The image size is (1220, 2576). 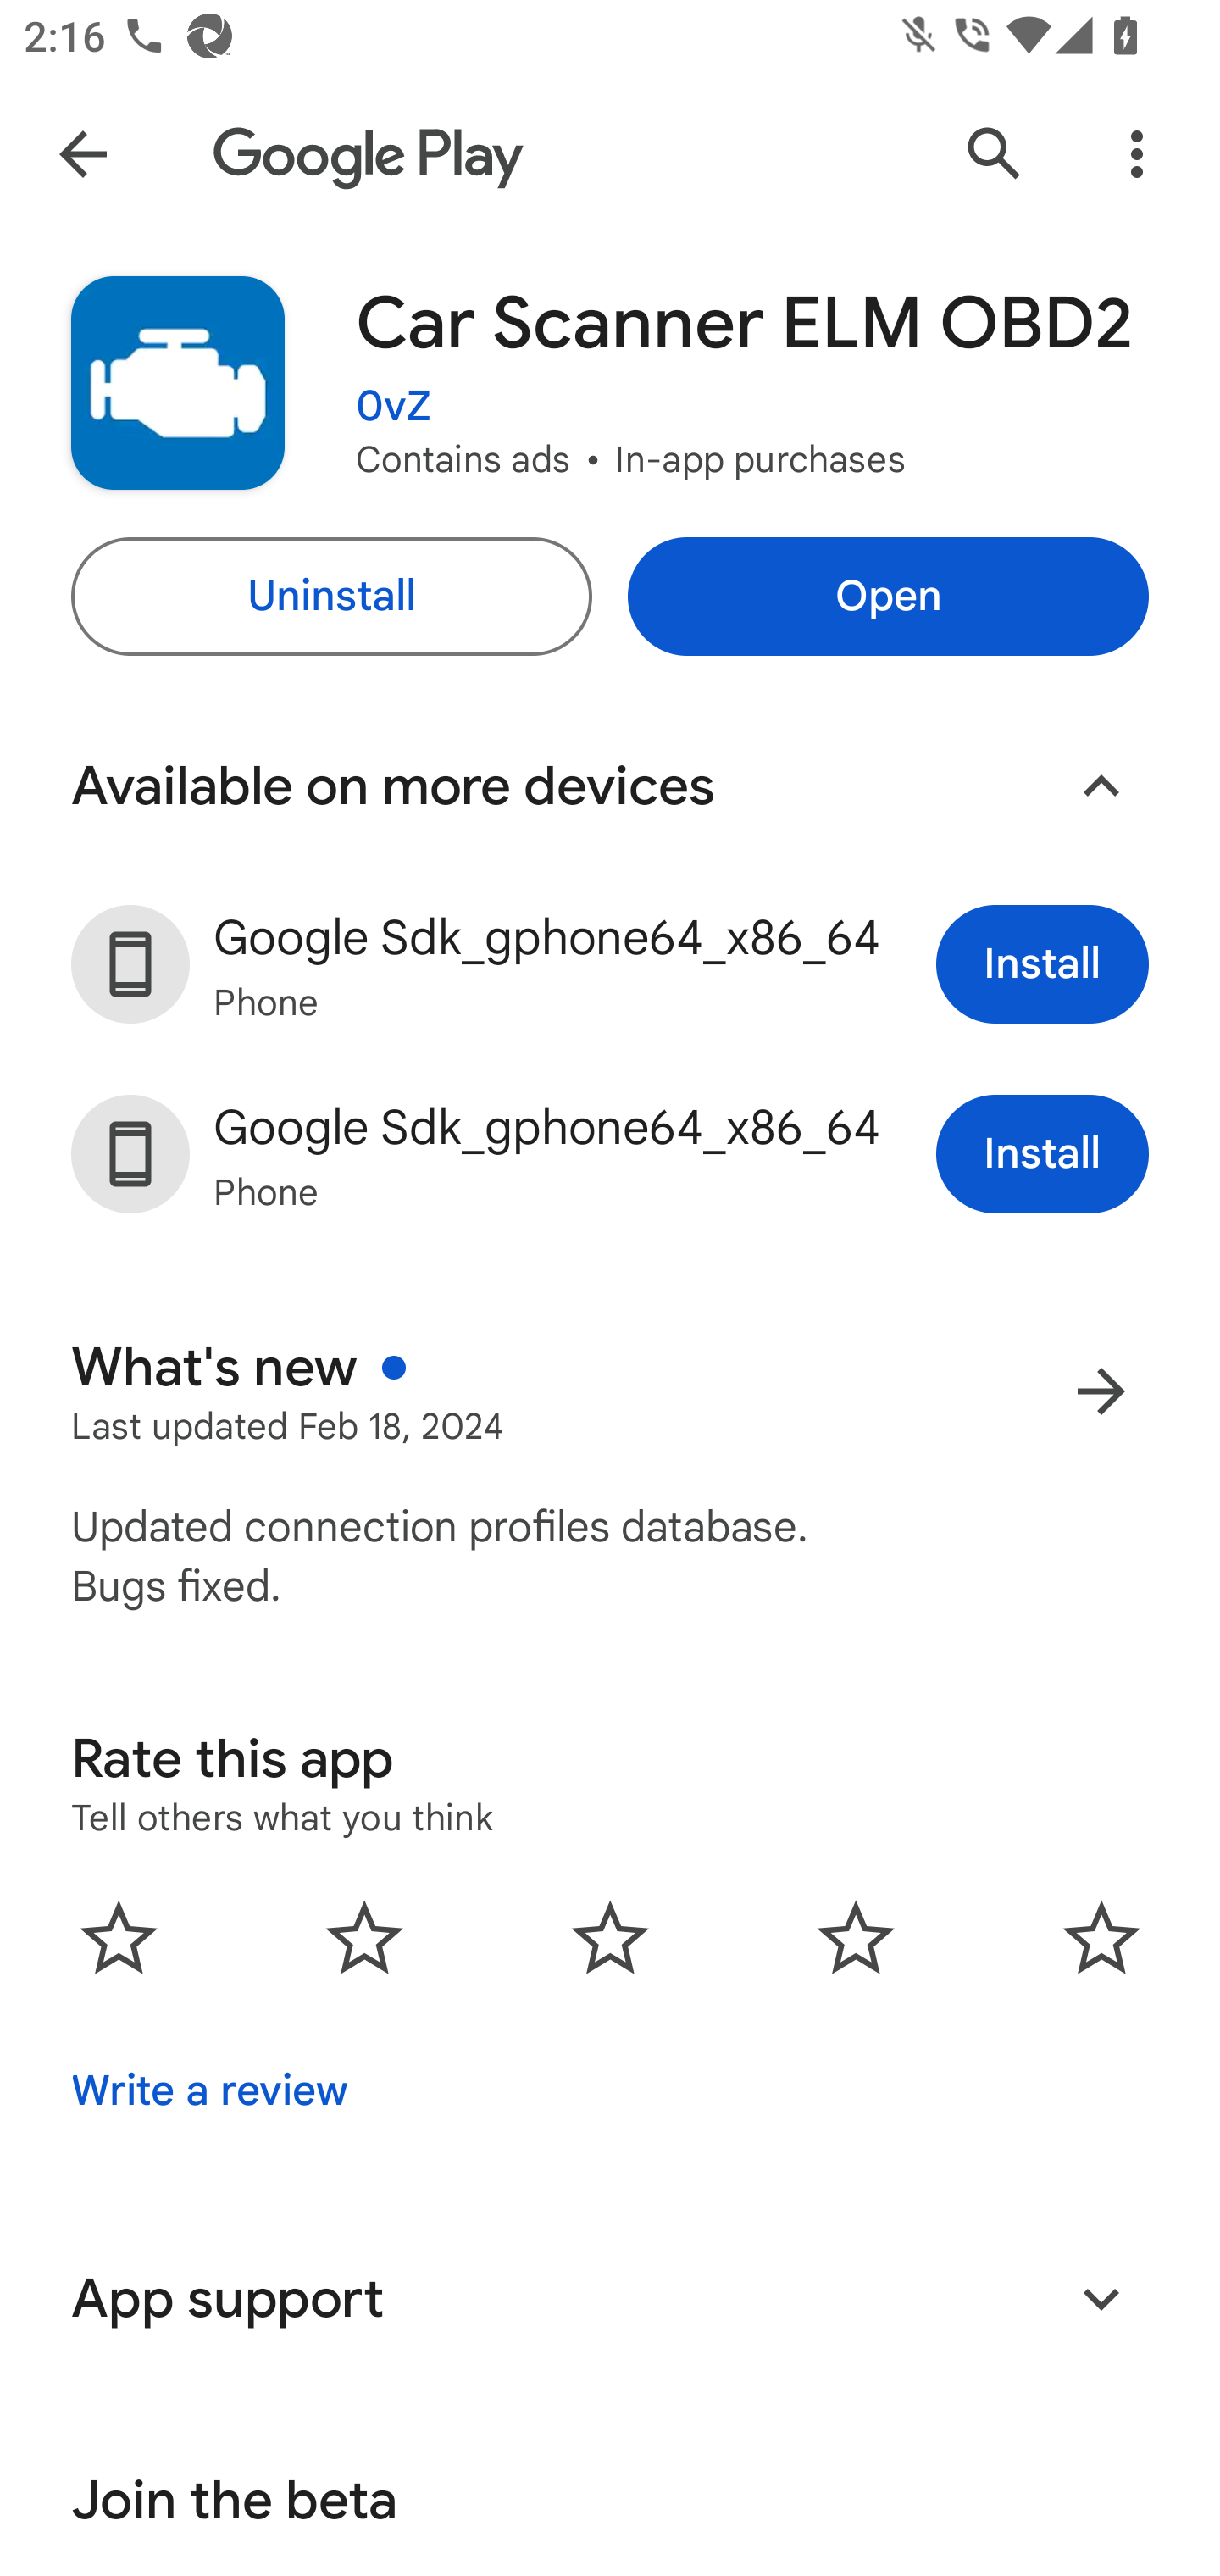 What do you see at coordinates (208, 2090) in the screenshot?
I see `Write a review` at bounding box center [208, 2090].